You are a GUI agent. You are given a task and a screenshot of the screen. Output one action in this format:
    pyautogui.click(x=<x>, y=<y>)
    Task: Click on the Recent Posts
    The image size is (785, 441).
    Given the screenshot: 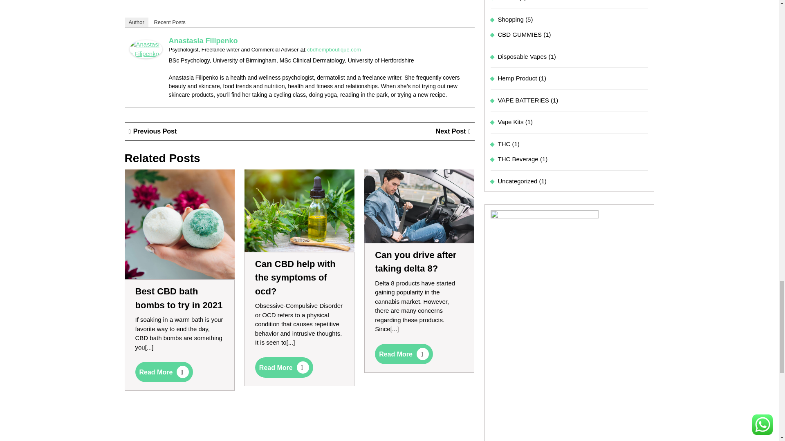 What is the action you would take?
    pyautogui.click(x=169, y=22)
    